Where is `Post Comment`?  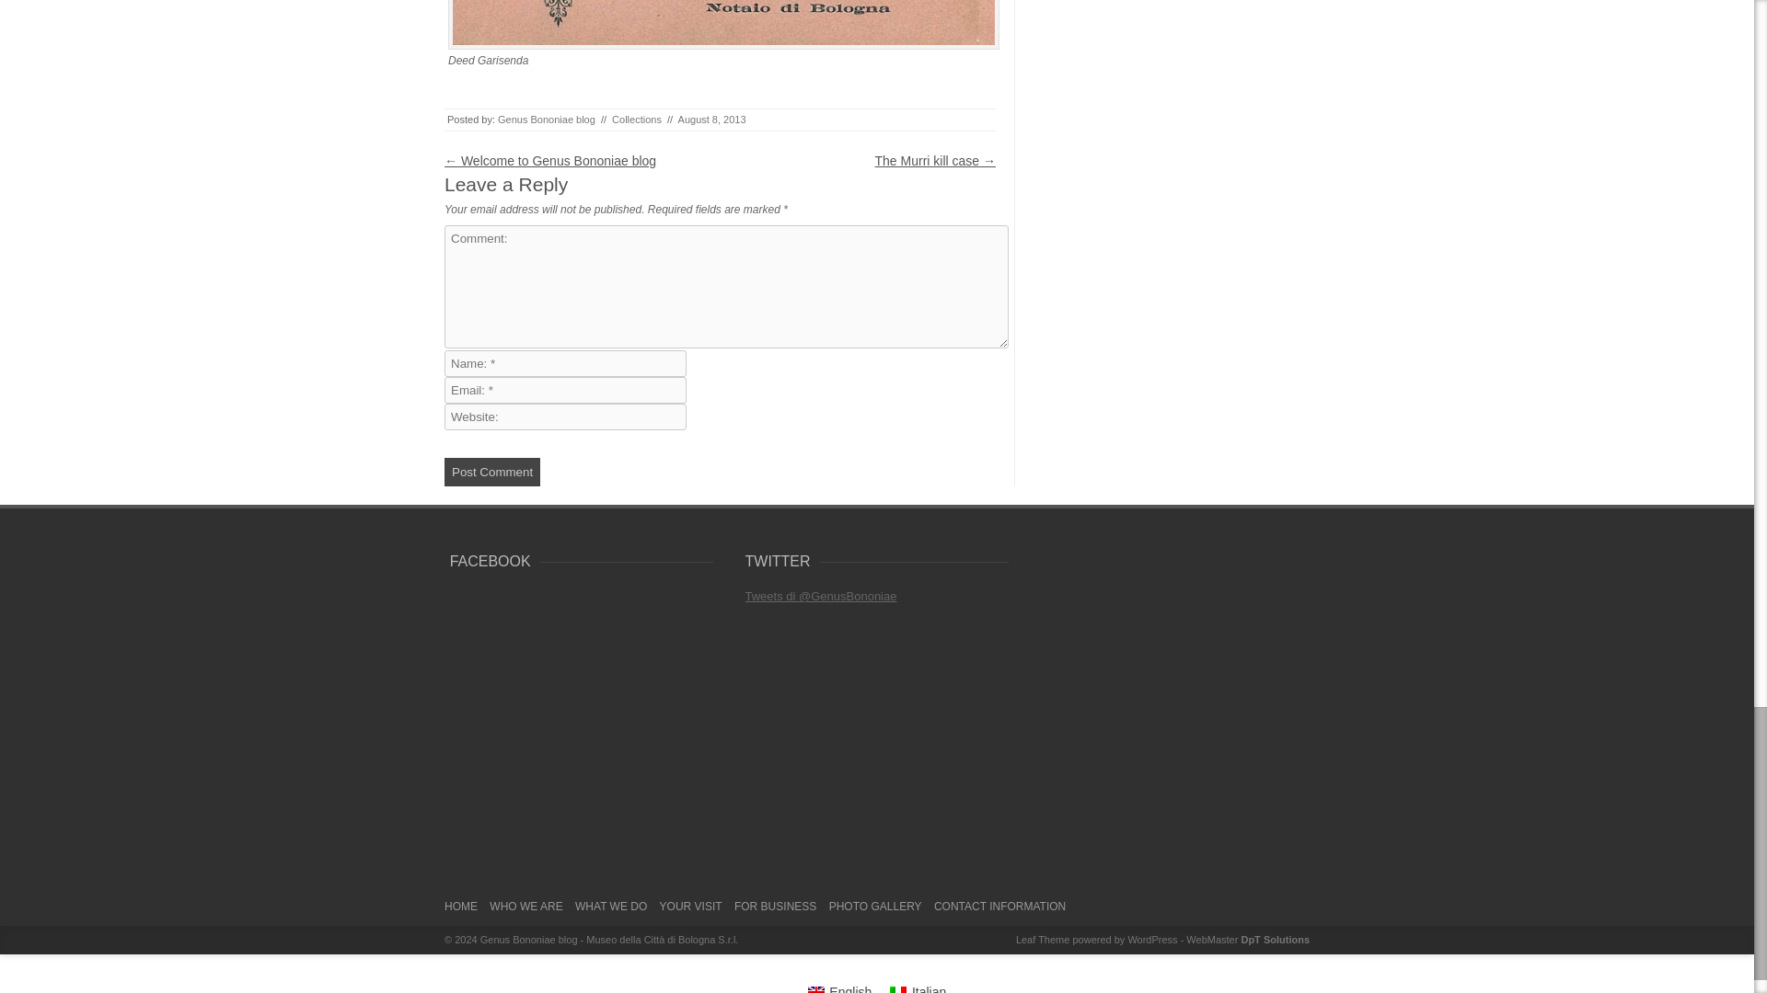
Post Comment is located at coordinates (492, 472).